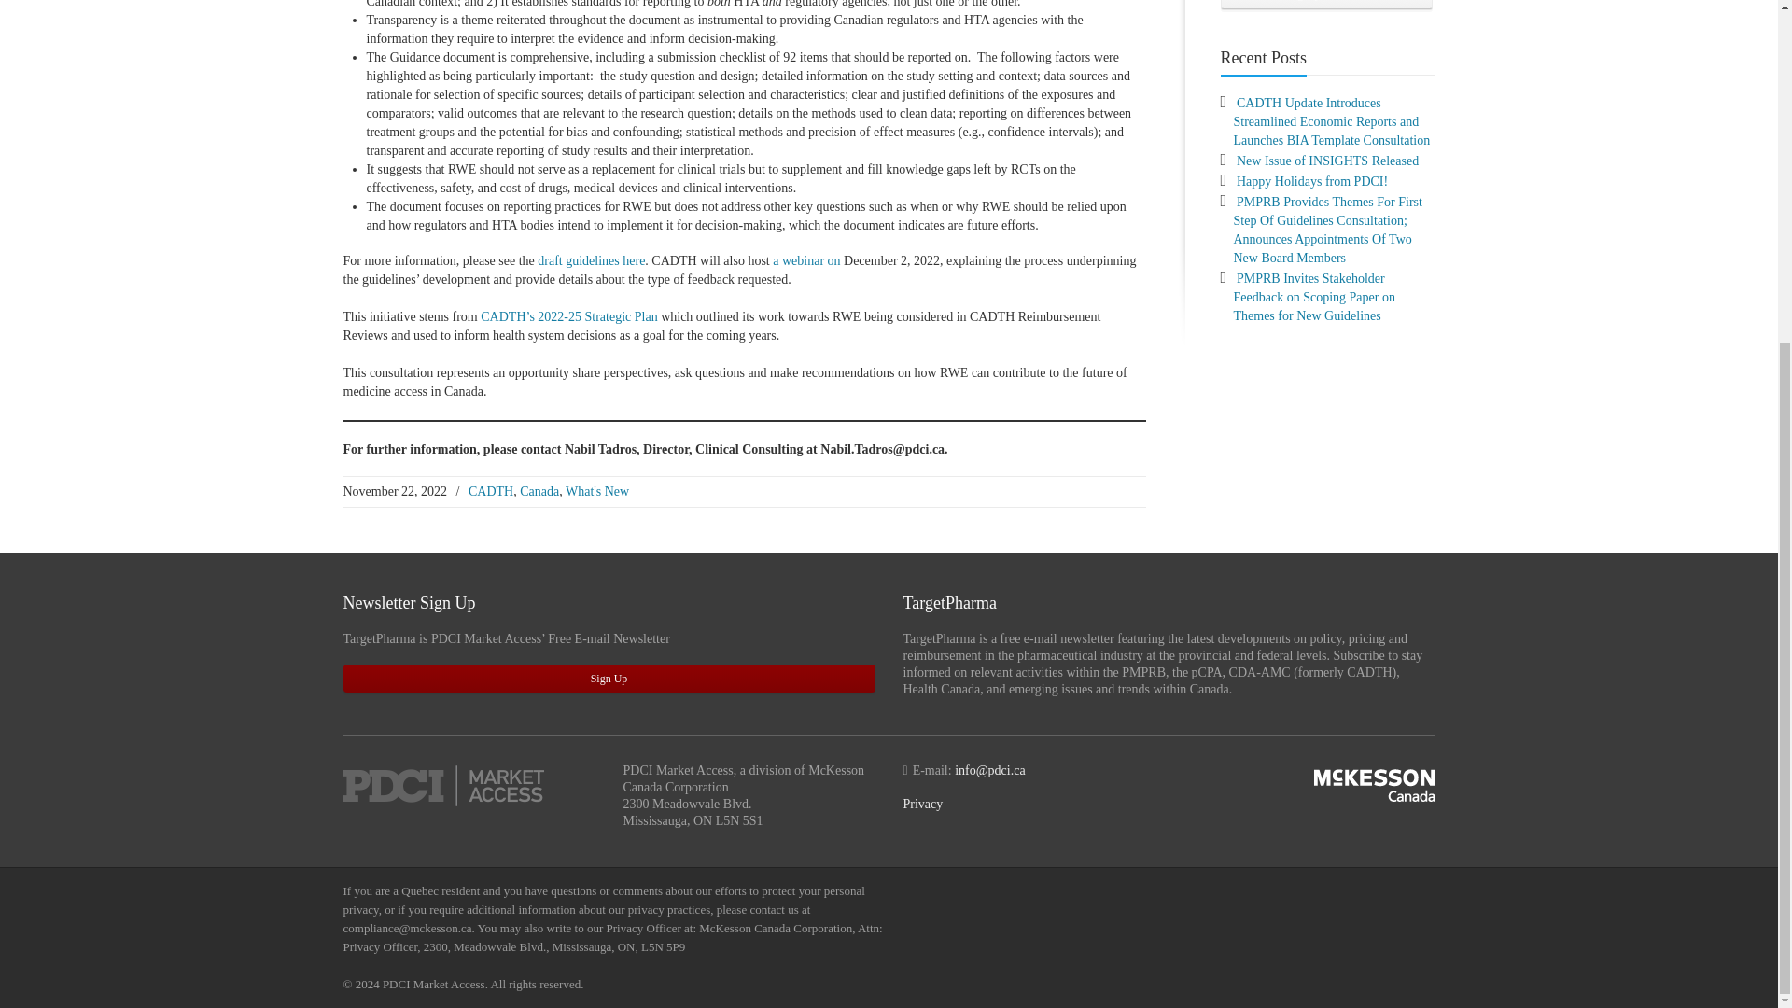  I want to click on draft guidelines here, so click(592, 261).